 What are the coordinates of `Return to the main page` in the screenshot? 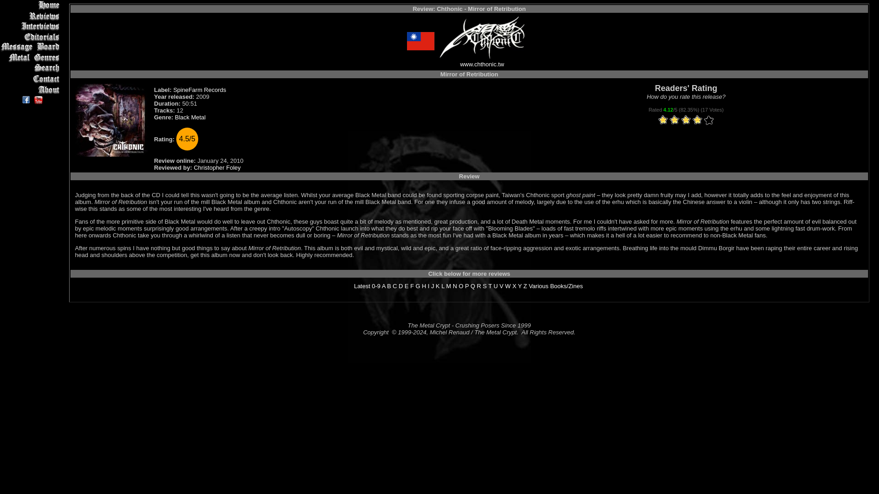 It's located at (31, 5).